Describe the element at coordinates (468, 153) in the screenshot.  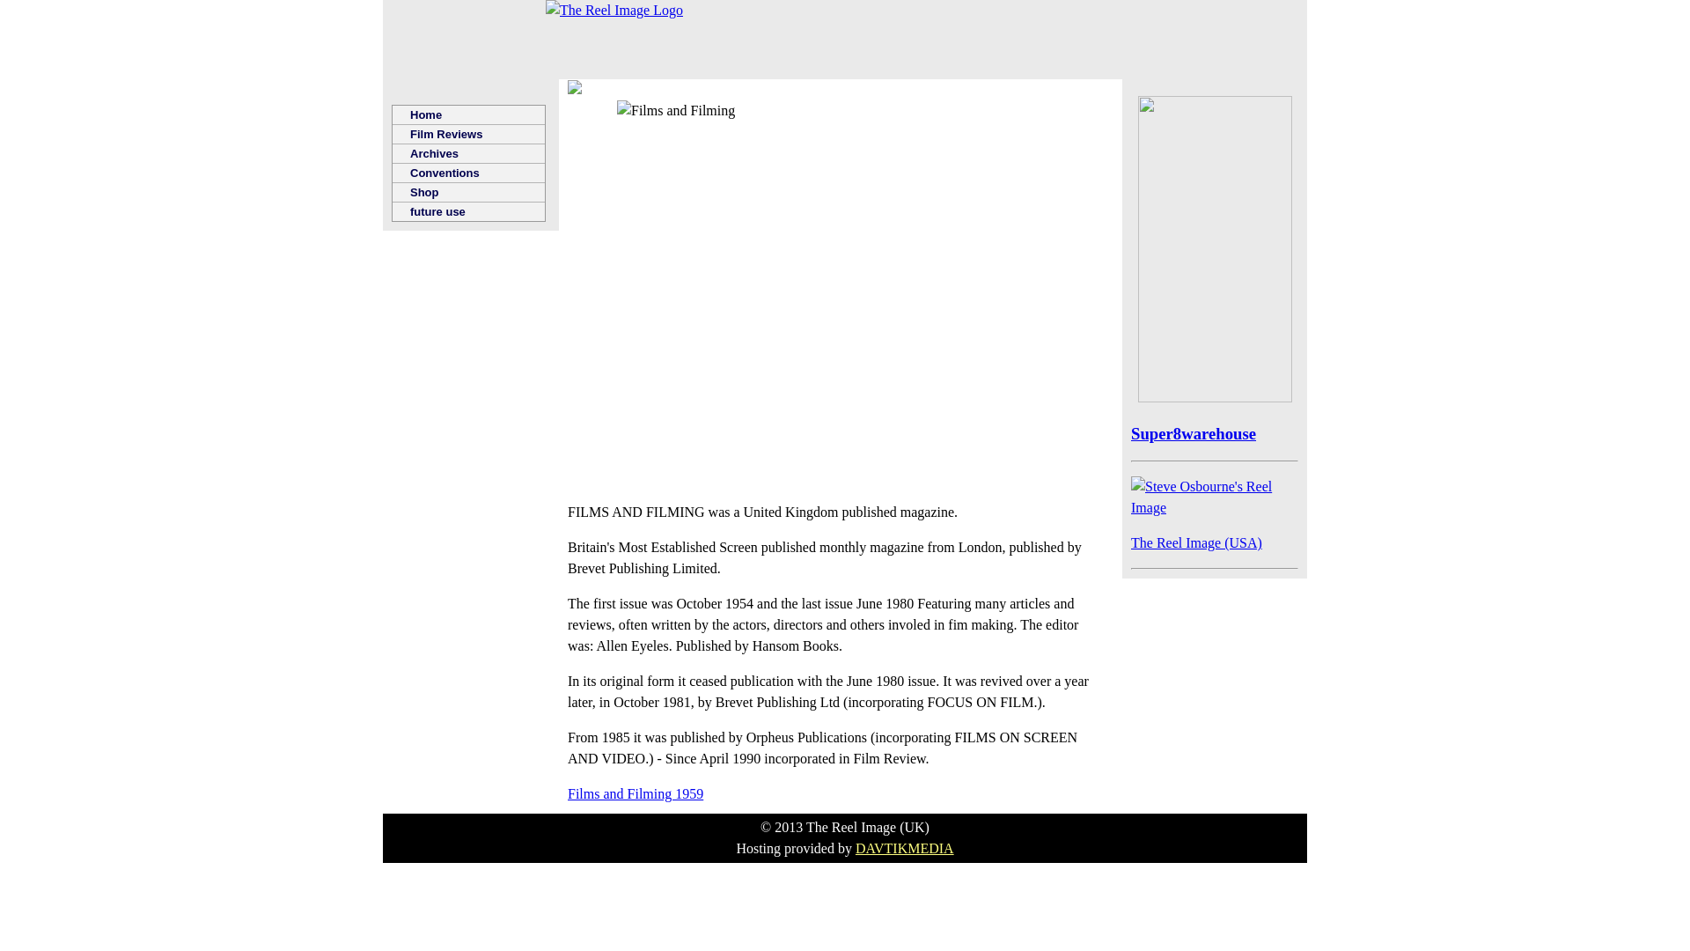
I see `Archives` at that location.